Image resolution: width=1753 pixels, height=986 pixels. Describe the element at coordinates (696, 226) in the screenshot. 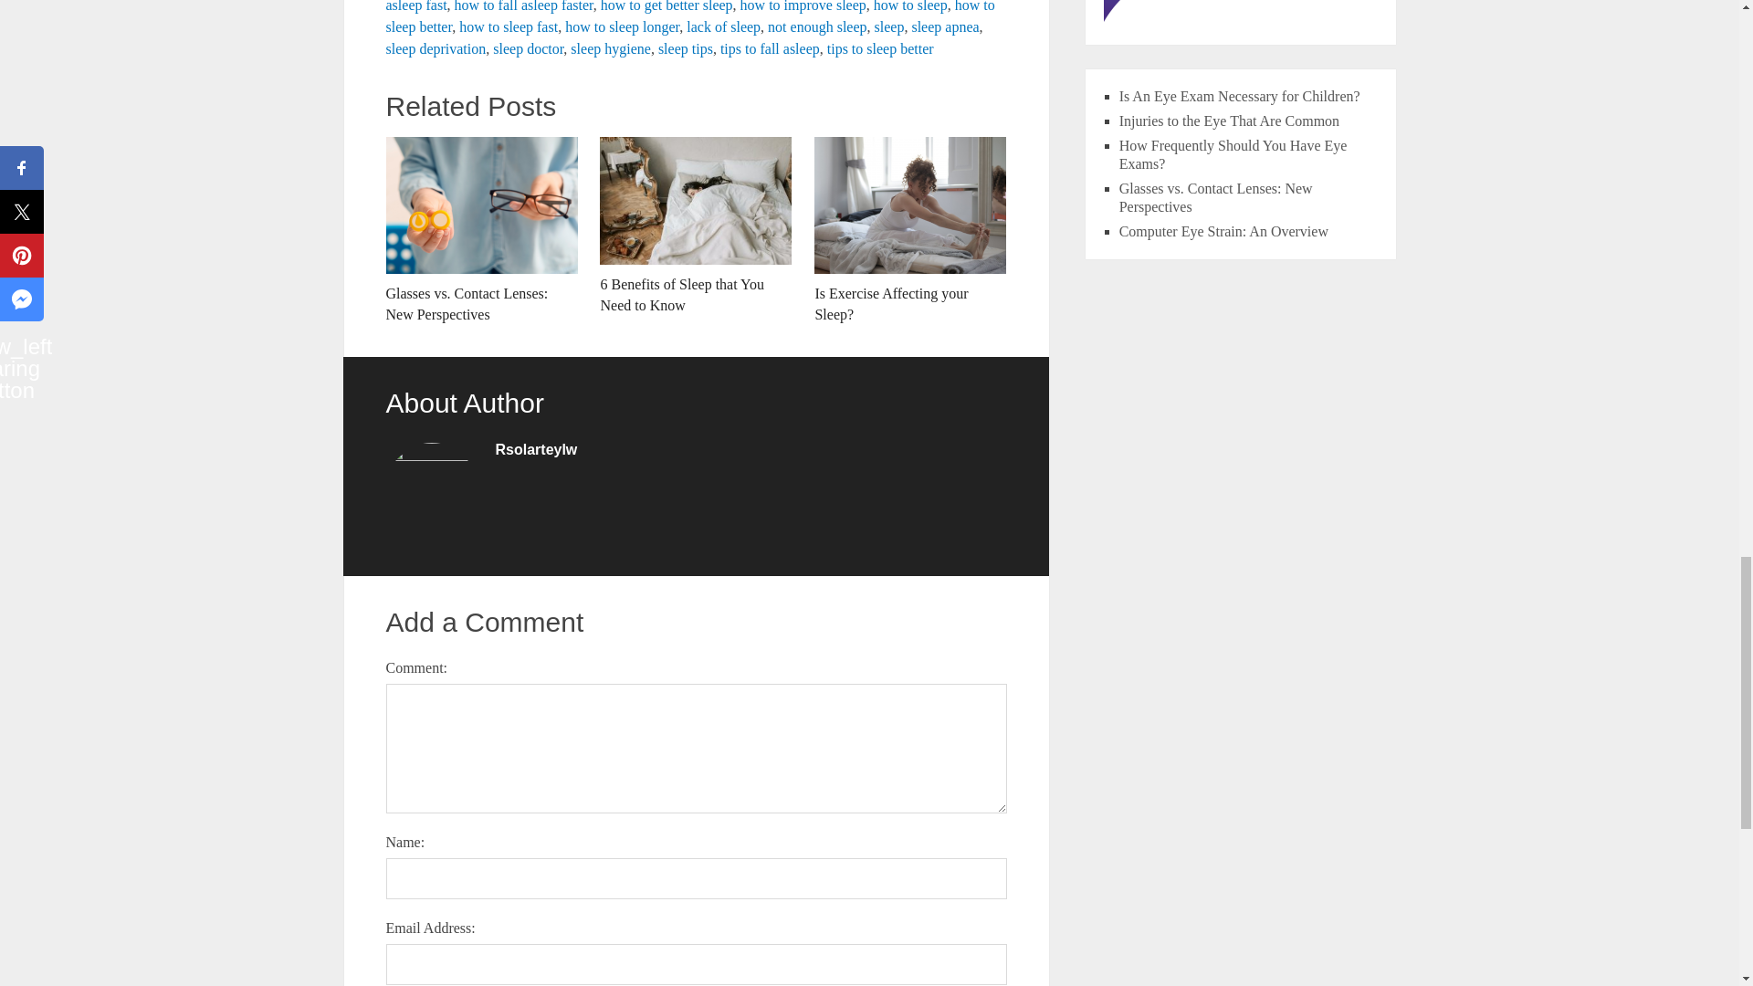

I see `6 Benefits of Sleep that You Need to Know` at that location.